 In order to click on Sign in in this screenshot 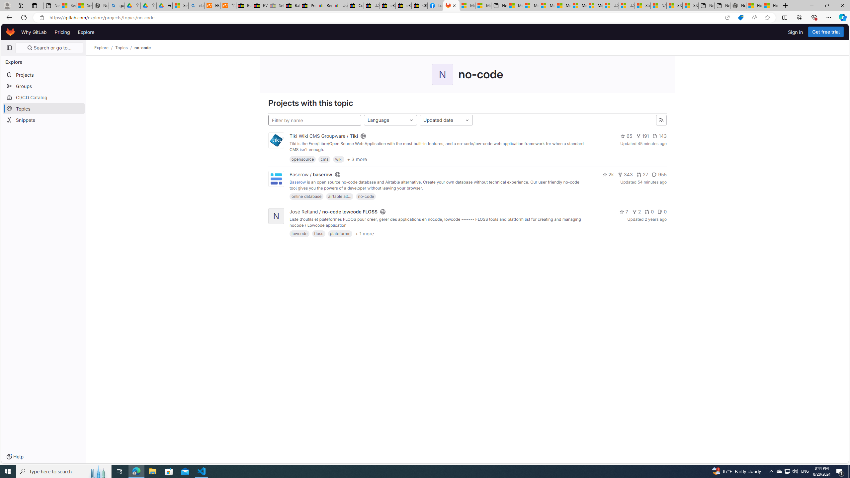, I will do `click(796, 32)`.